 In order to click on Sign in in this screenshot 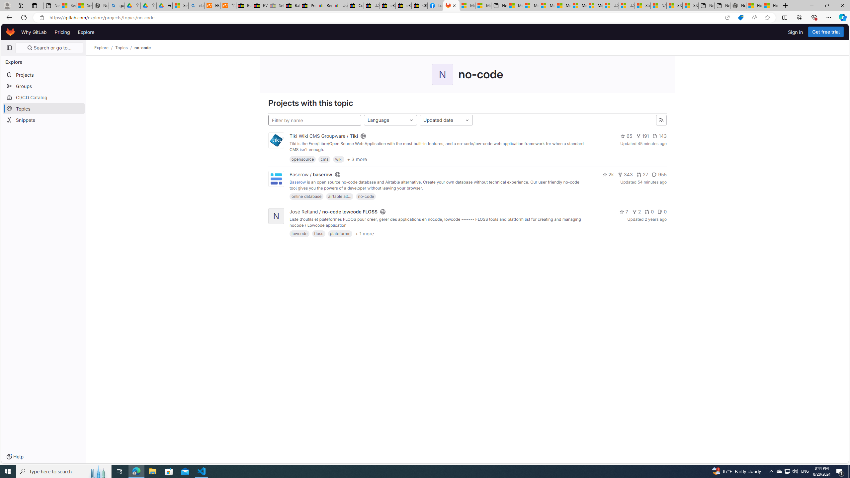, I will do `click(796, 32)`.